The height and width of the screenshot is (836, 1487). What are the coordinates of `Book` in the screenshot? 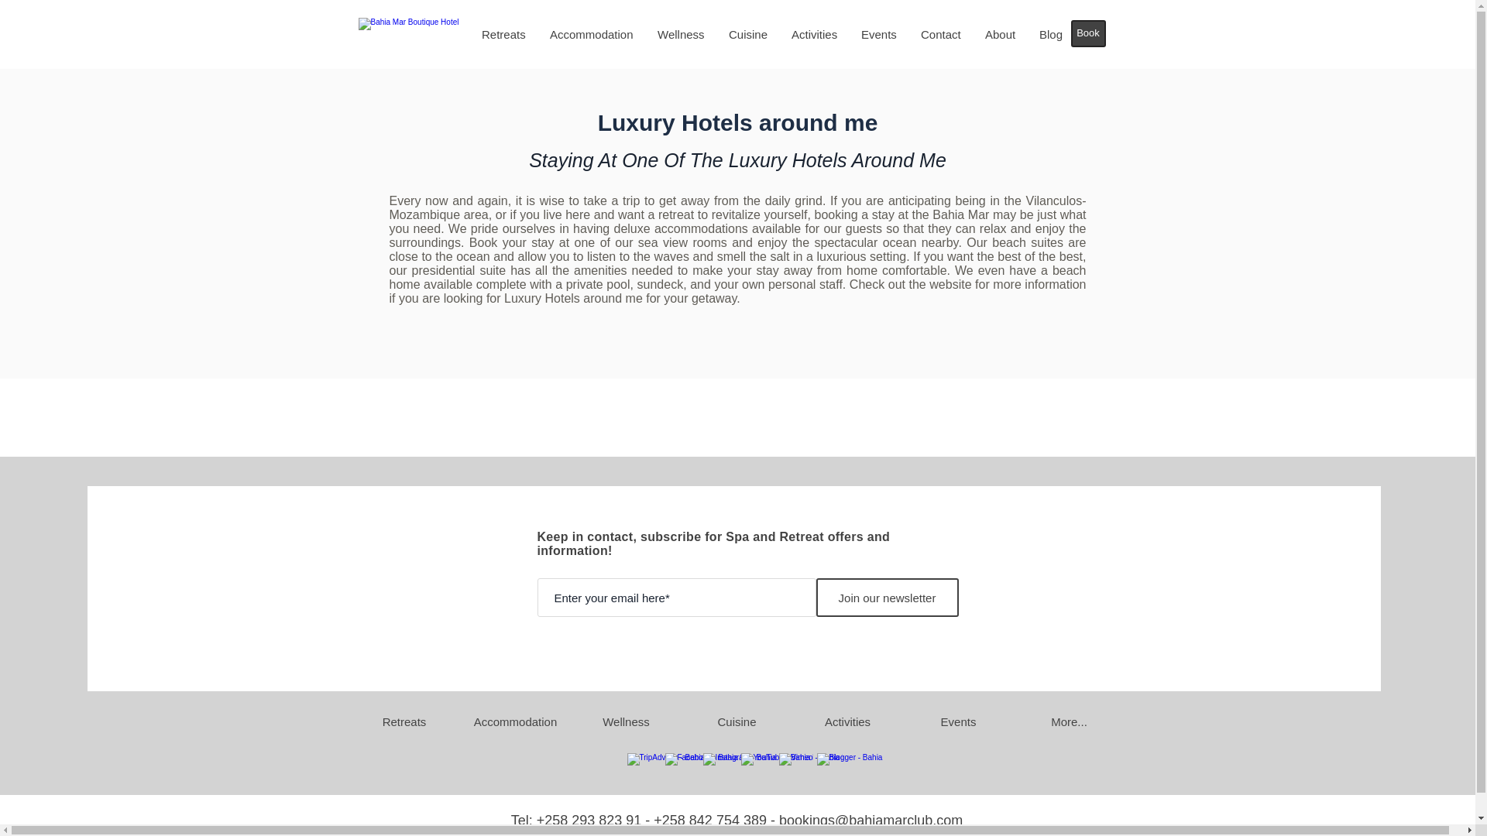 It's located at (1087, 33).